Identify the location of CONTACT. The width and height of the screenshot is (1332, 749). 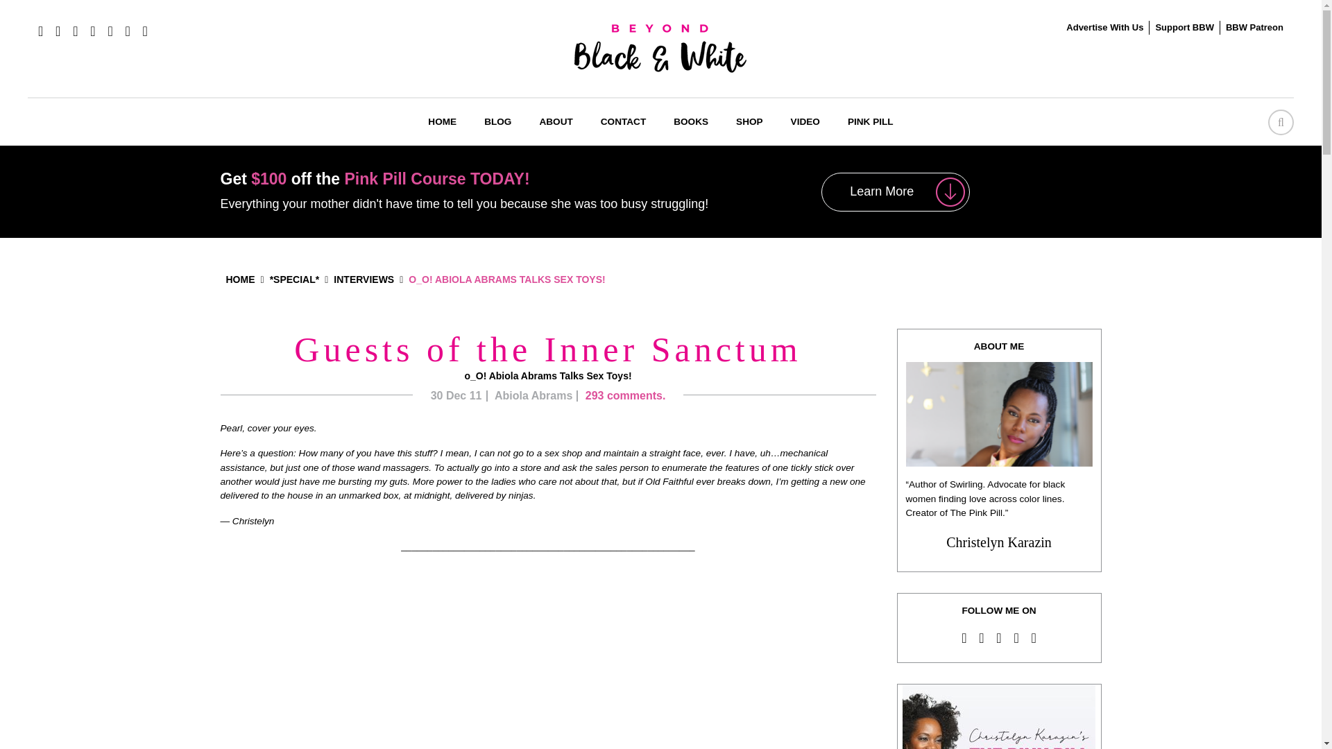
(623, 121).